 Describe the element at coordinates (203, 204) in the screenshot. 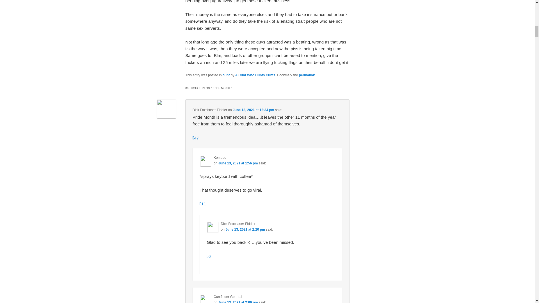

I see `11` at that location.